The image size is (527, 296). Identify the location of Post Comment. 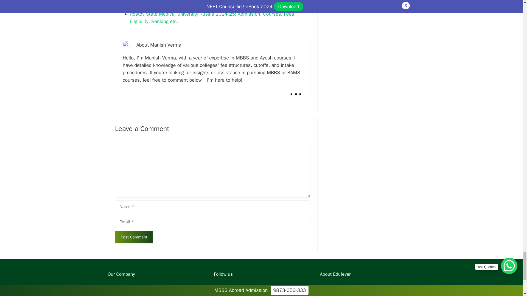
(134, 237).